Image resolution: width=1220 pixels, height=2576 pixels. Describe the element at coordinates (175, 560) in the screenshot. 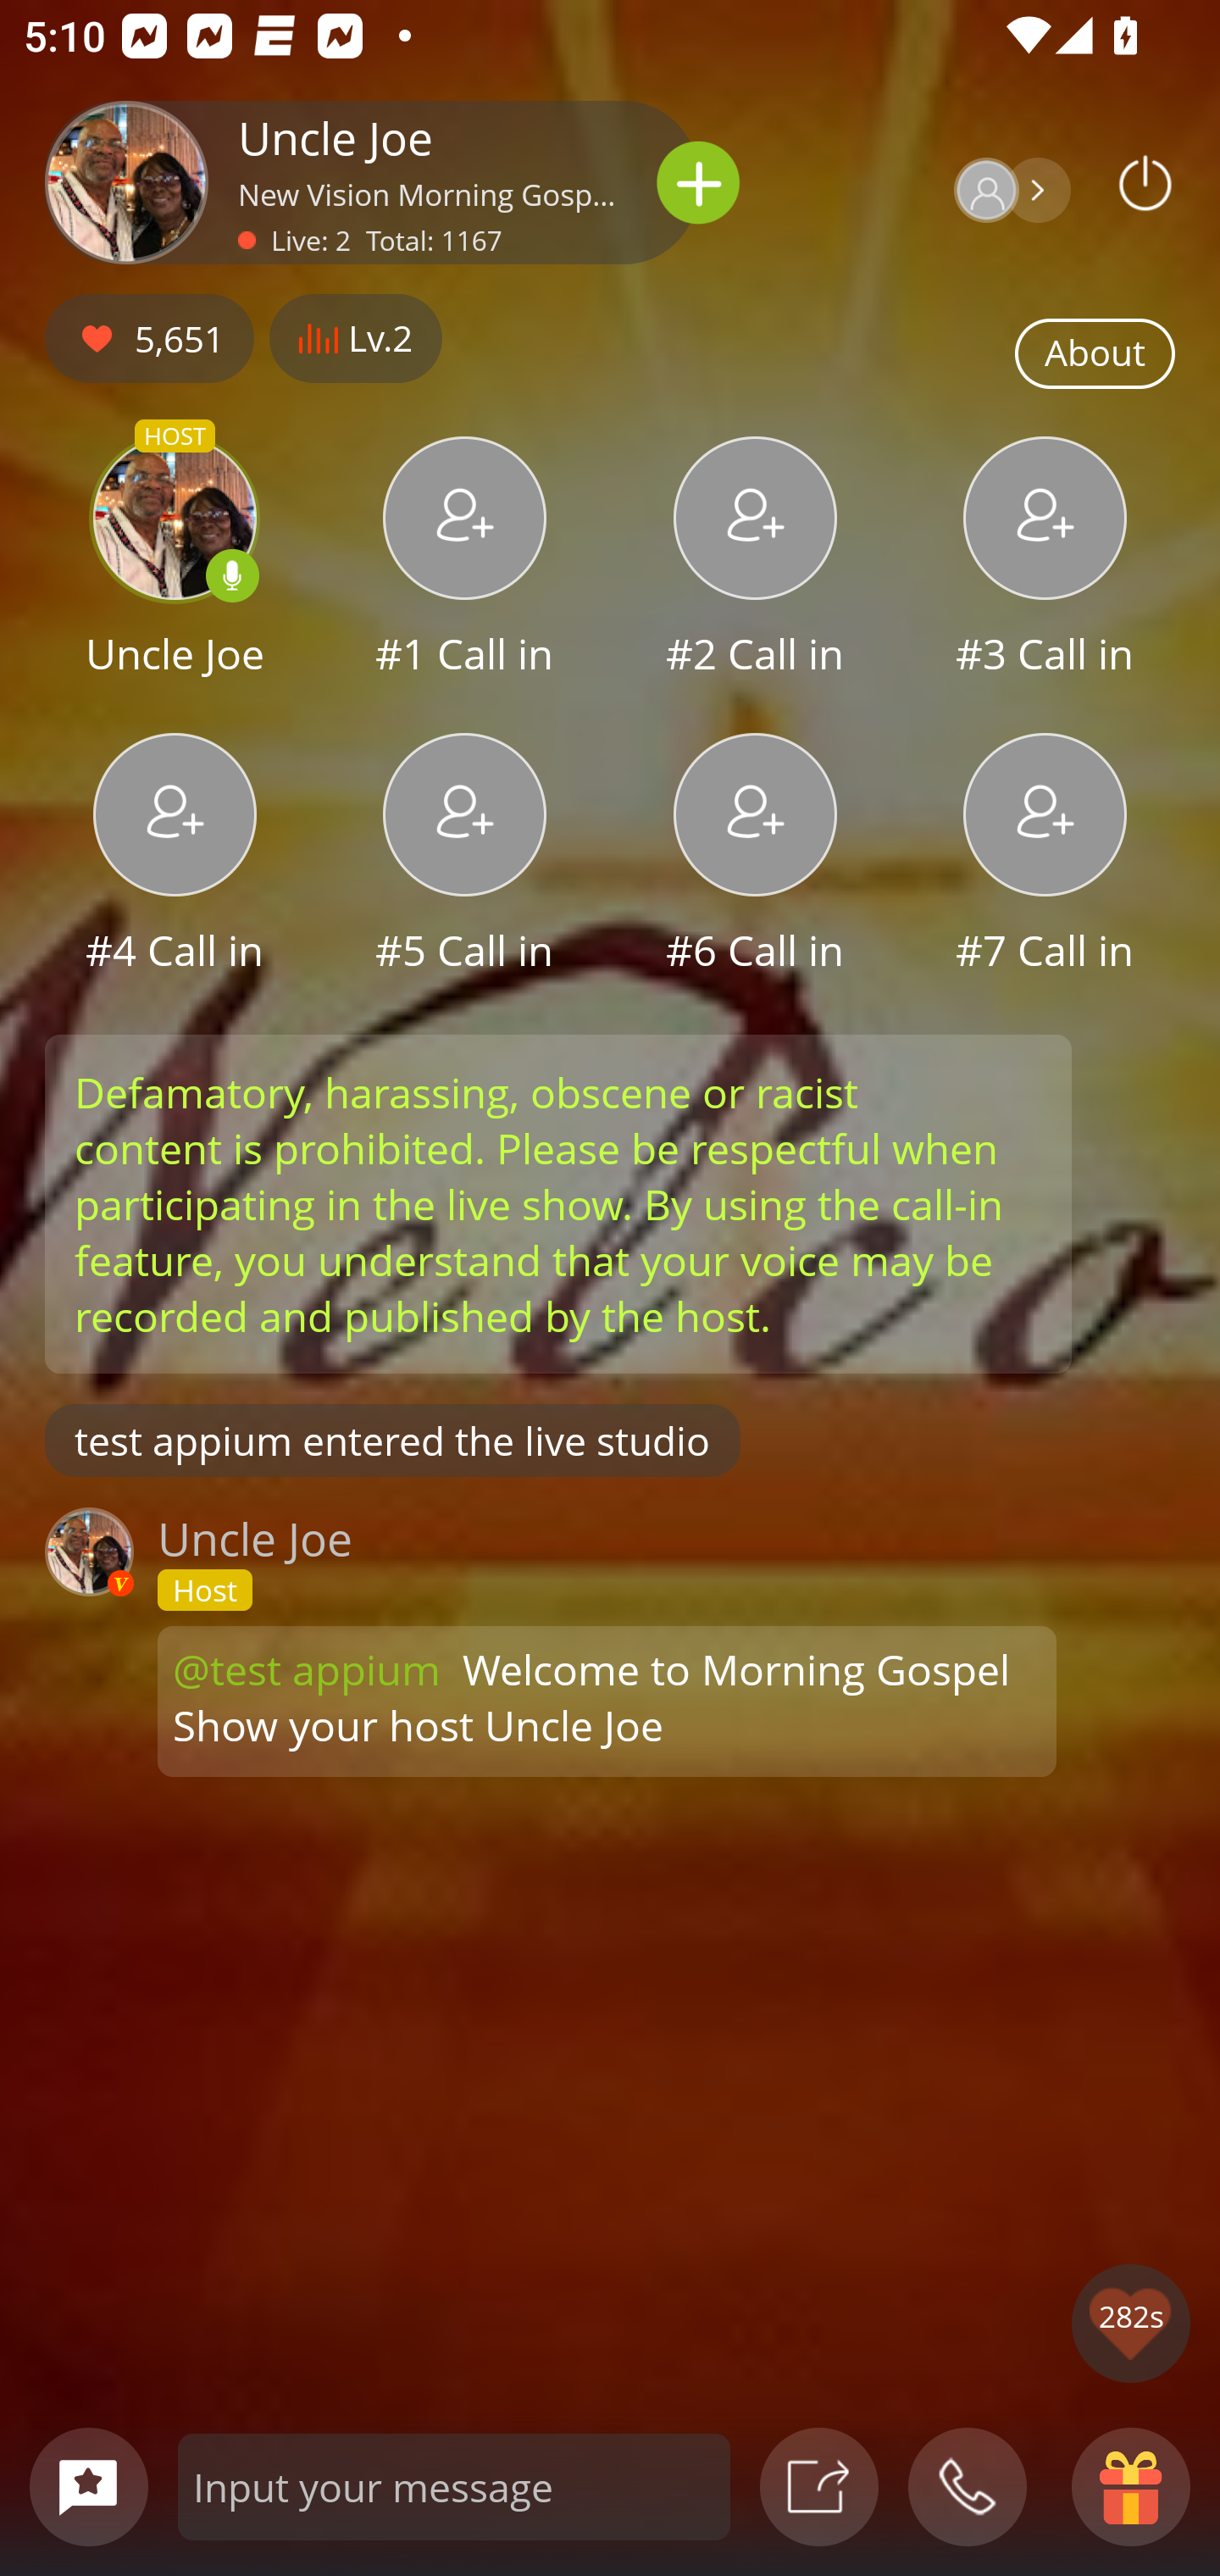

I see `HOST Uncle Joe` at that location.